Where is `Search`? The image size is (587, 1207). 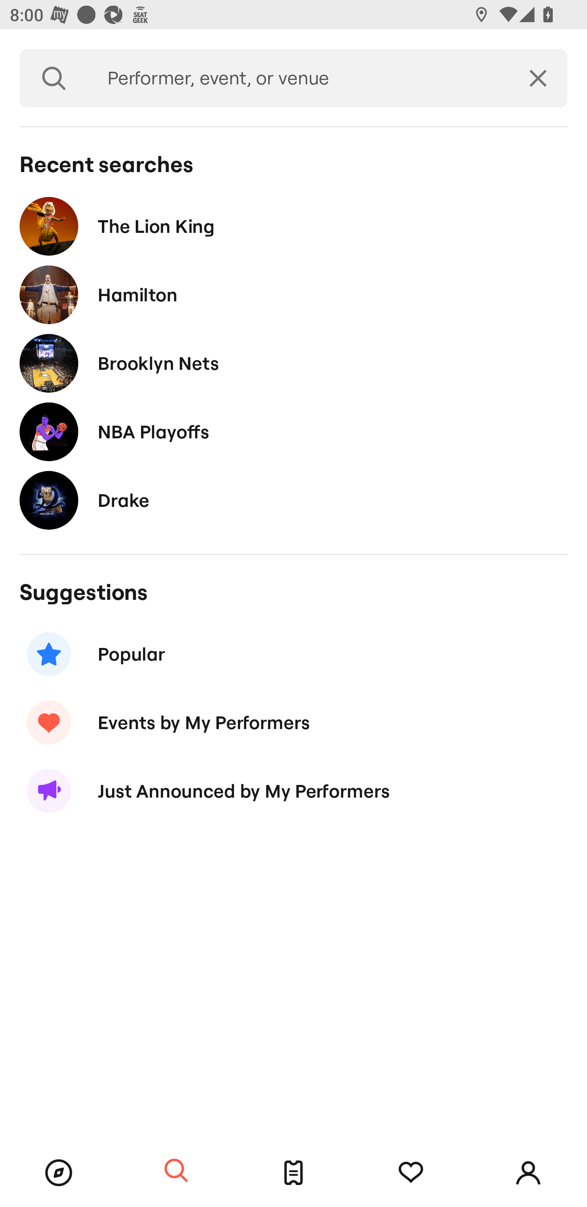
Search is located at coordinates (176, 1171).